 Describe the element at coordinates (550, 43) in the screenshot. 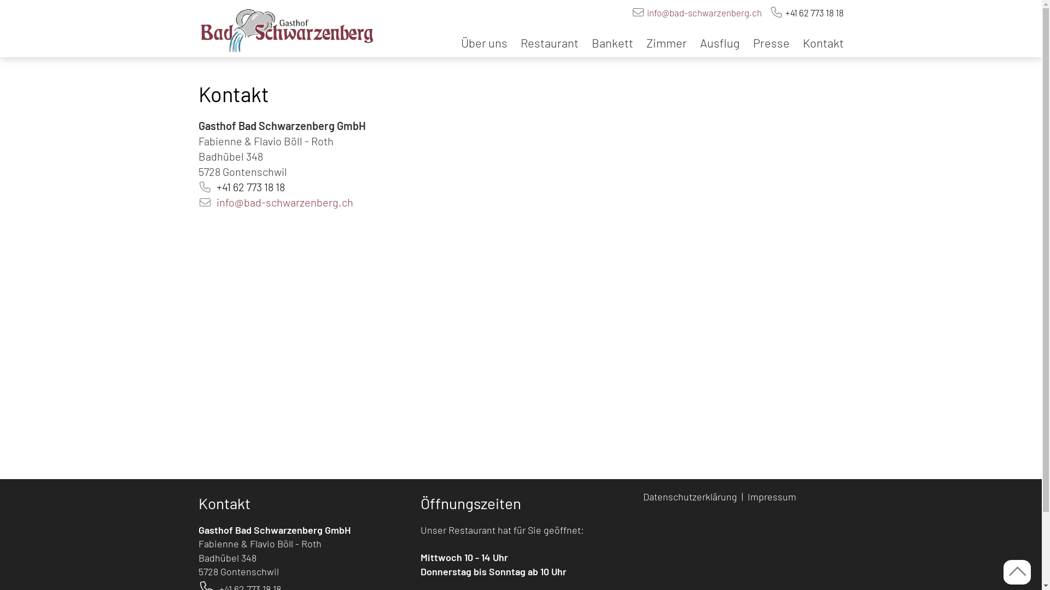

I see `Restaurant` at that location.